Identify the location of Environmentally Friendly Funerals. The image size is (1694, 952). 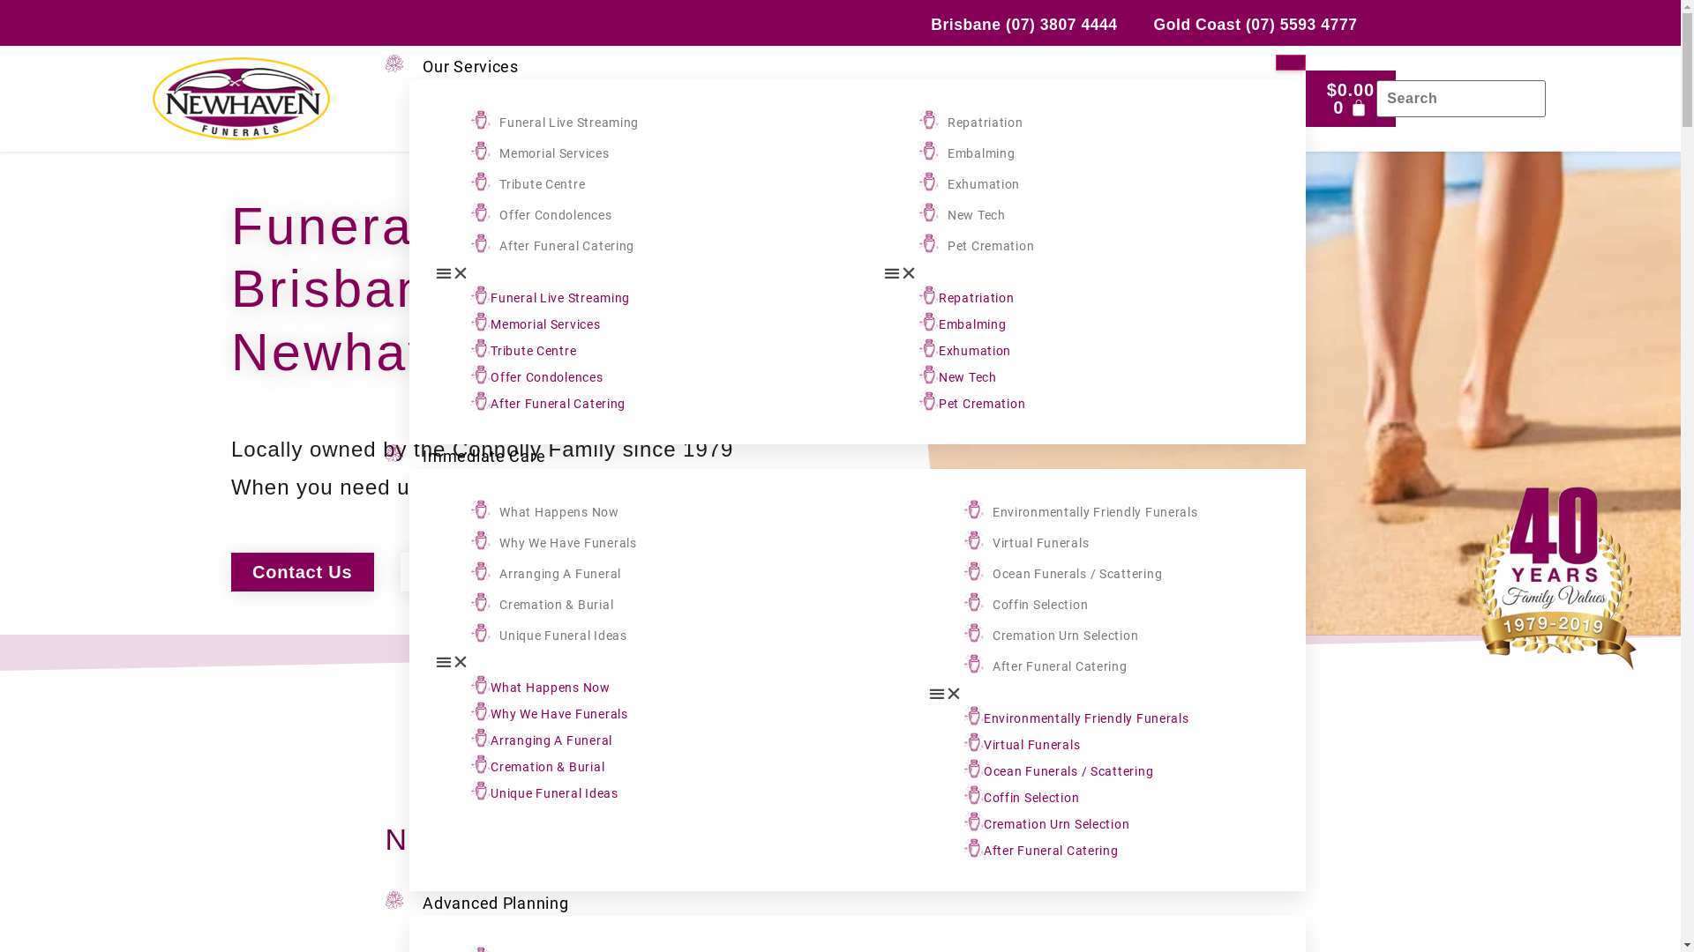
(1096, 513).